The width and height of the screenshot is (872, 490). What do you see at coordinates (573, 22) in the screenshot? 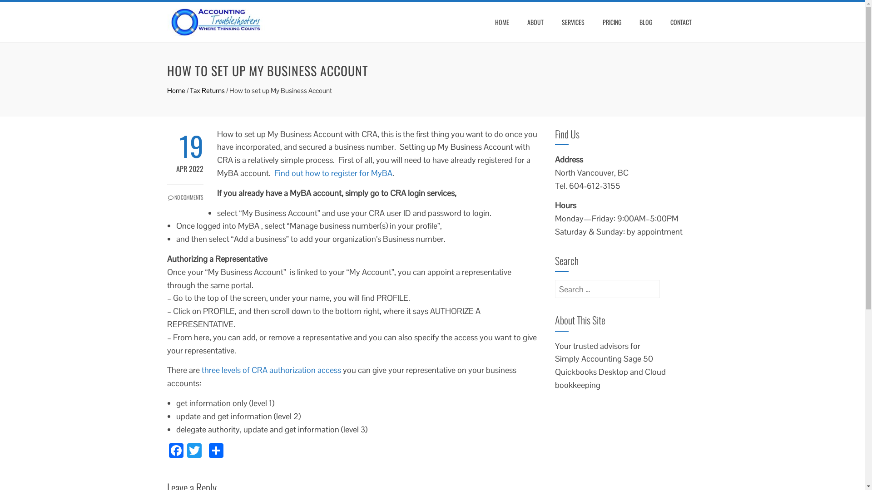
I see `SERVICES` at bounding box center [573, 22].